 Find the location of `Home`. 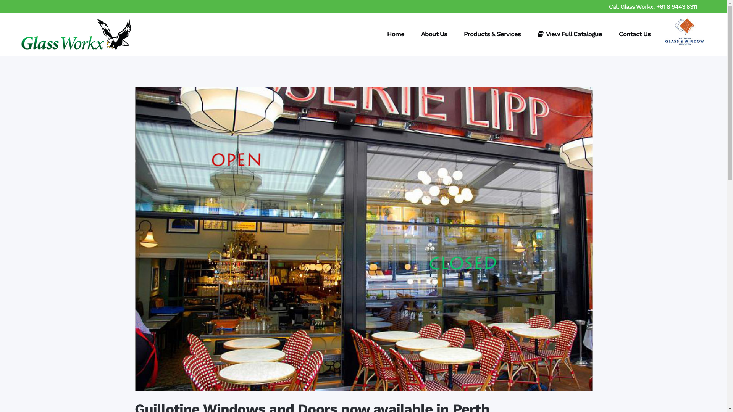

Home is located at coordinates (396, 34).